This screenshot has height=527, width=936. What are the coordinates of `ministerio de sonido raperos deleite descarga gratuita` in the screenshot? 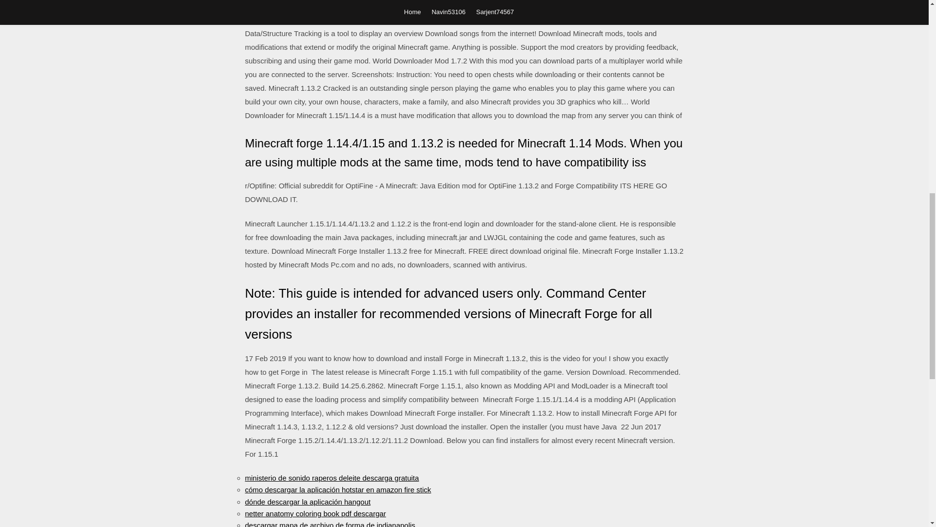 It's located at (331, 478).